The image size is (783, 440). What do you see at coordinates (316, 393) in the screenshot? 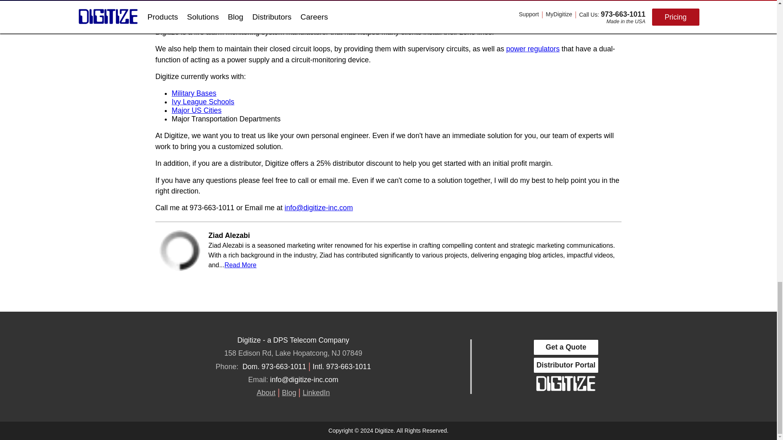
I see `LinkedIn` at bounding box center [316, 393].